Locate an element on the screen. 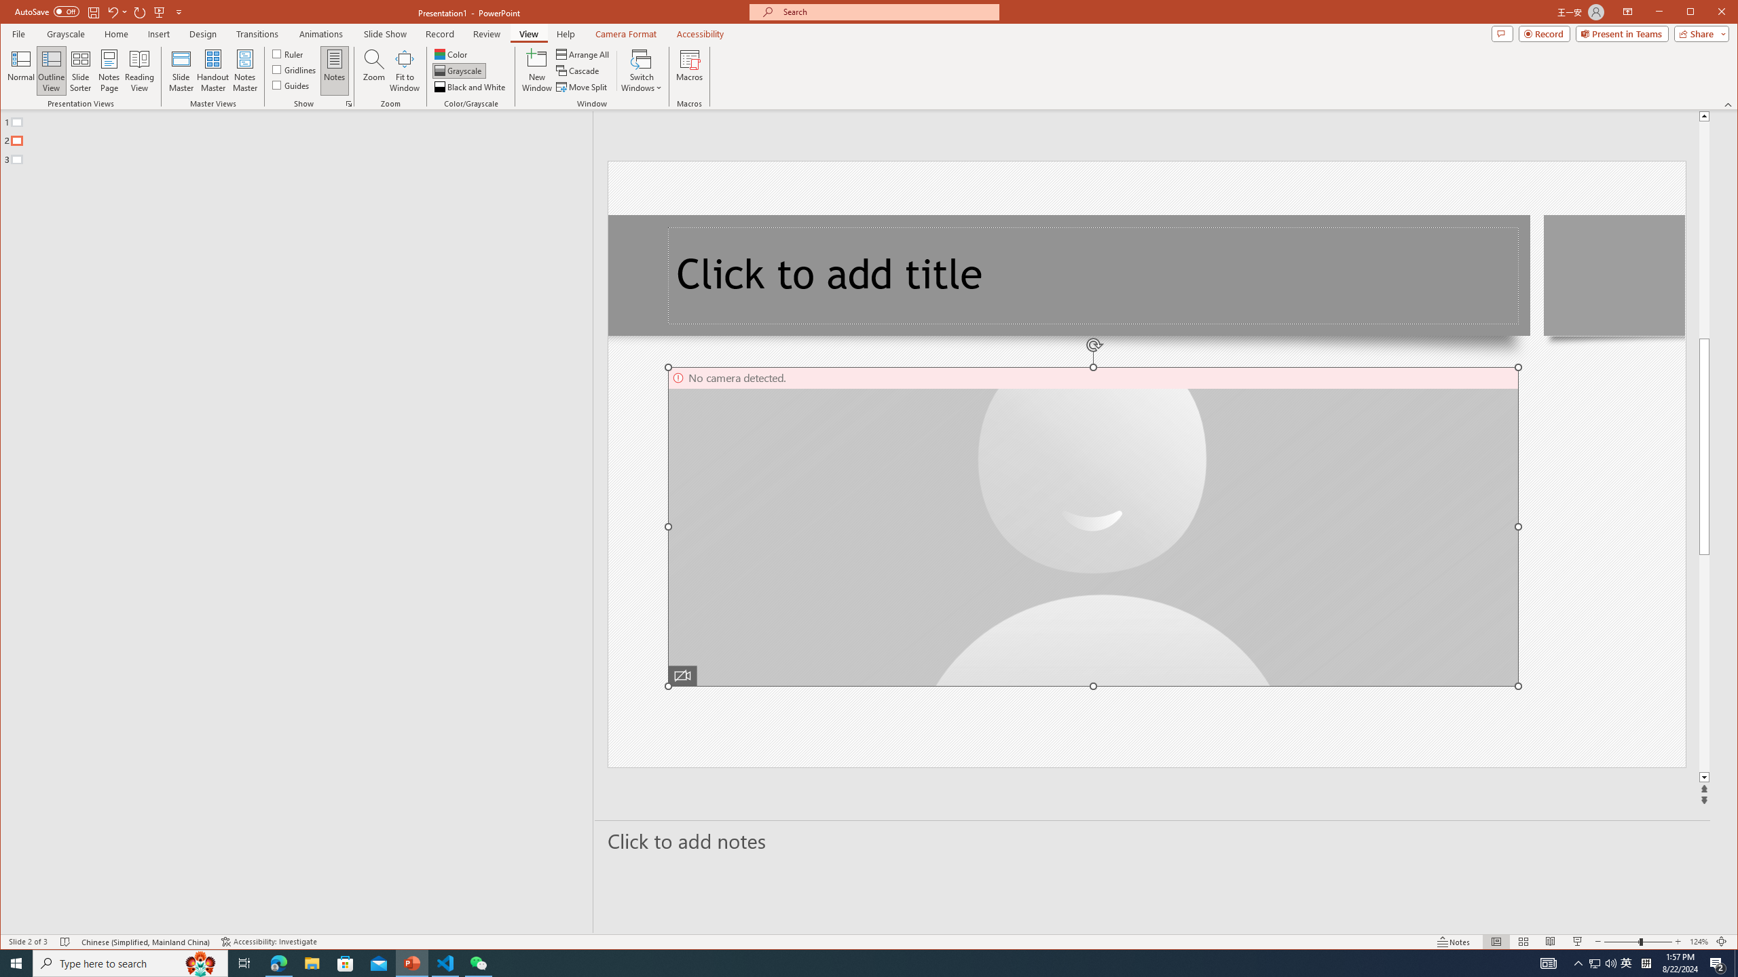  Notification Chevron is located at coordinates (1579, 963).